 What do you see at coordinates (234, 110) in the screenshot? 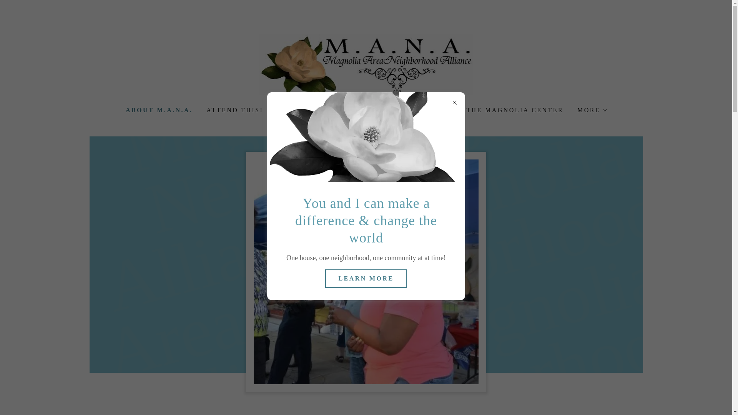
I see `ATTEND THIS!` at bounding box center [234, 110].